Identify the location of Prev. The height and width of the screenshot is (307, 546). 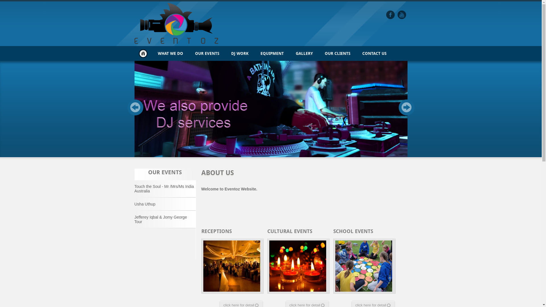
(135, 107).